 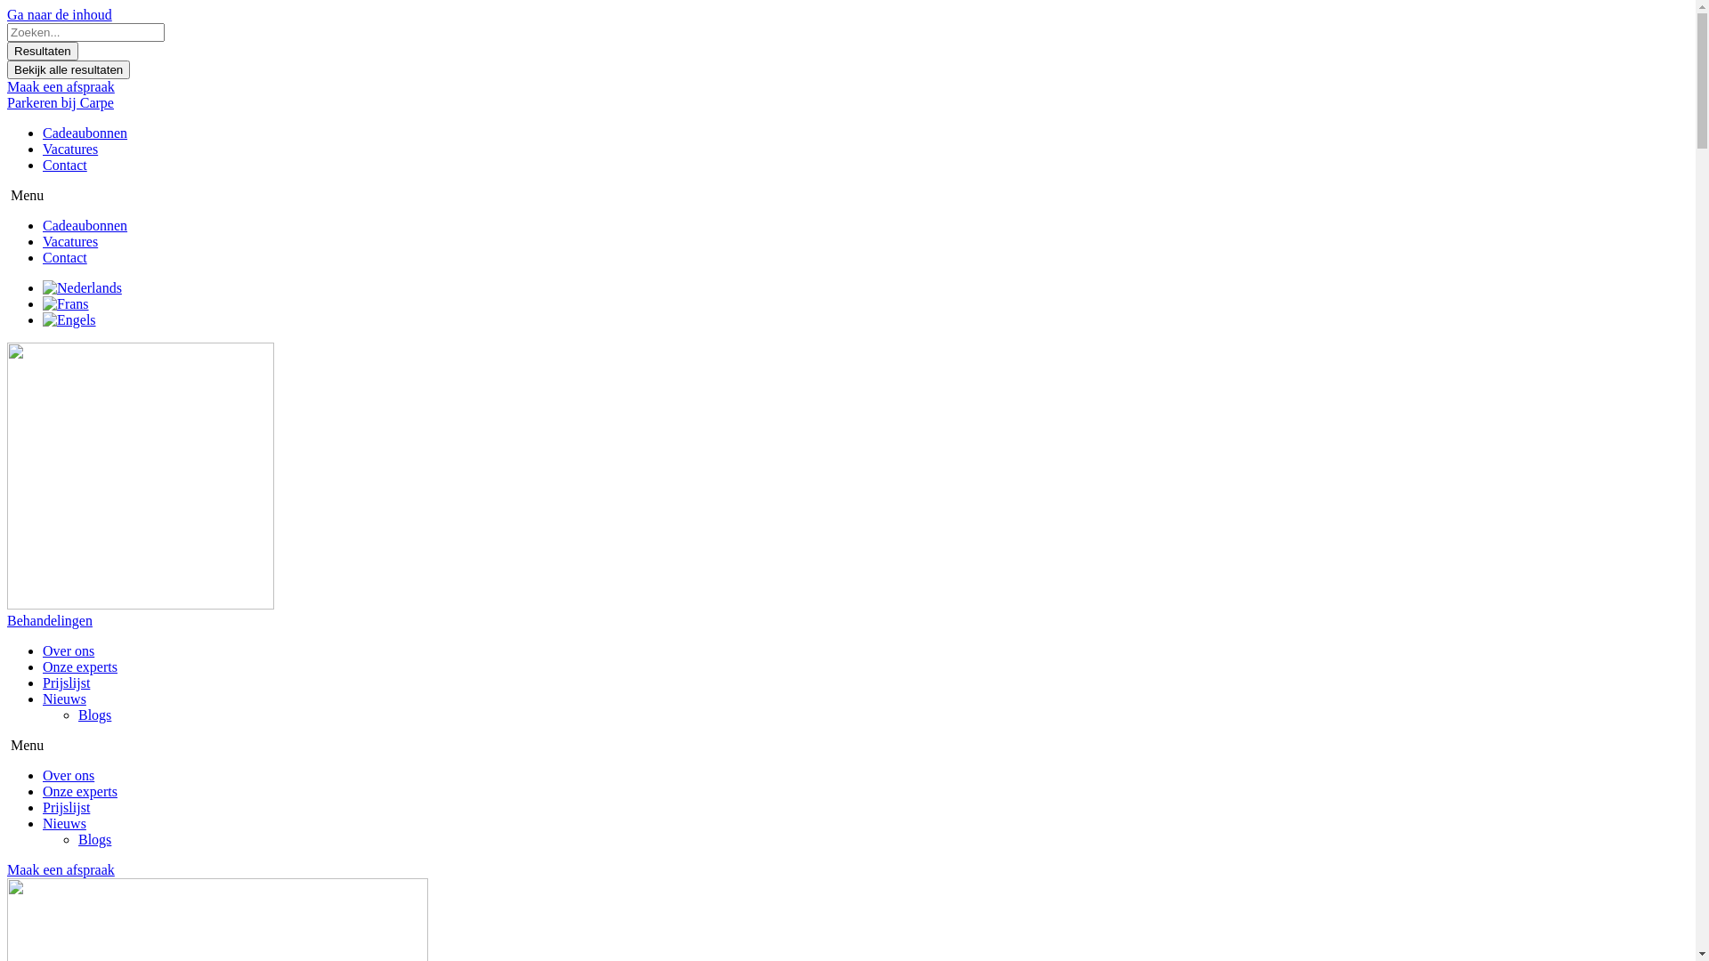 What do you see at coordinates (50, 621) in the screenshot?
I see `Behandelingen` at bounding box center [50, 621].